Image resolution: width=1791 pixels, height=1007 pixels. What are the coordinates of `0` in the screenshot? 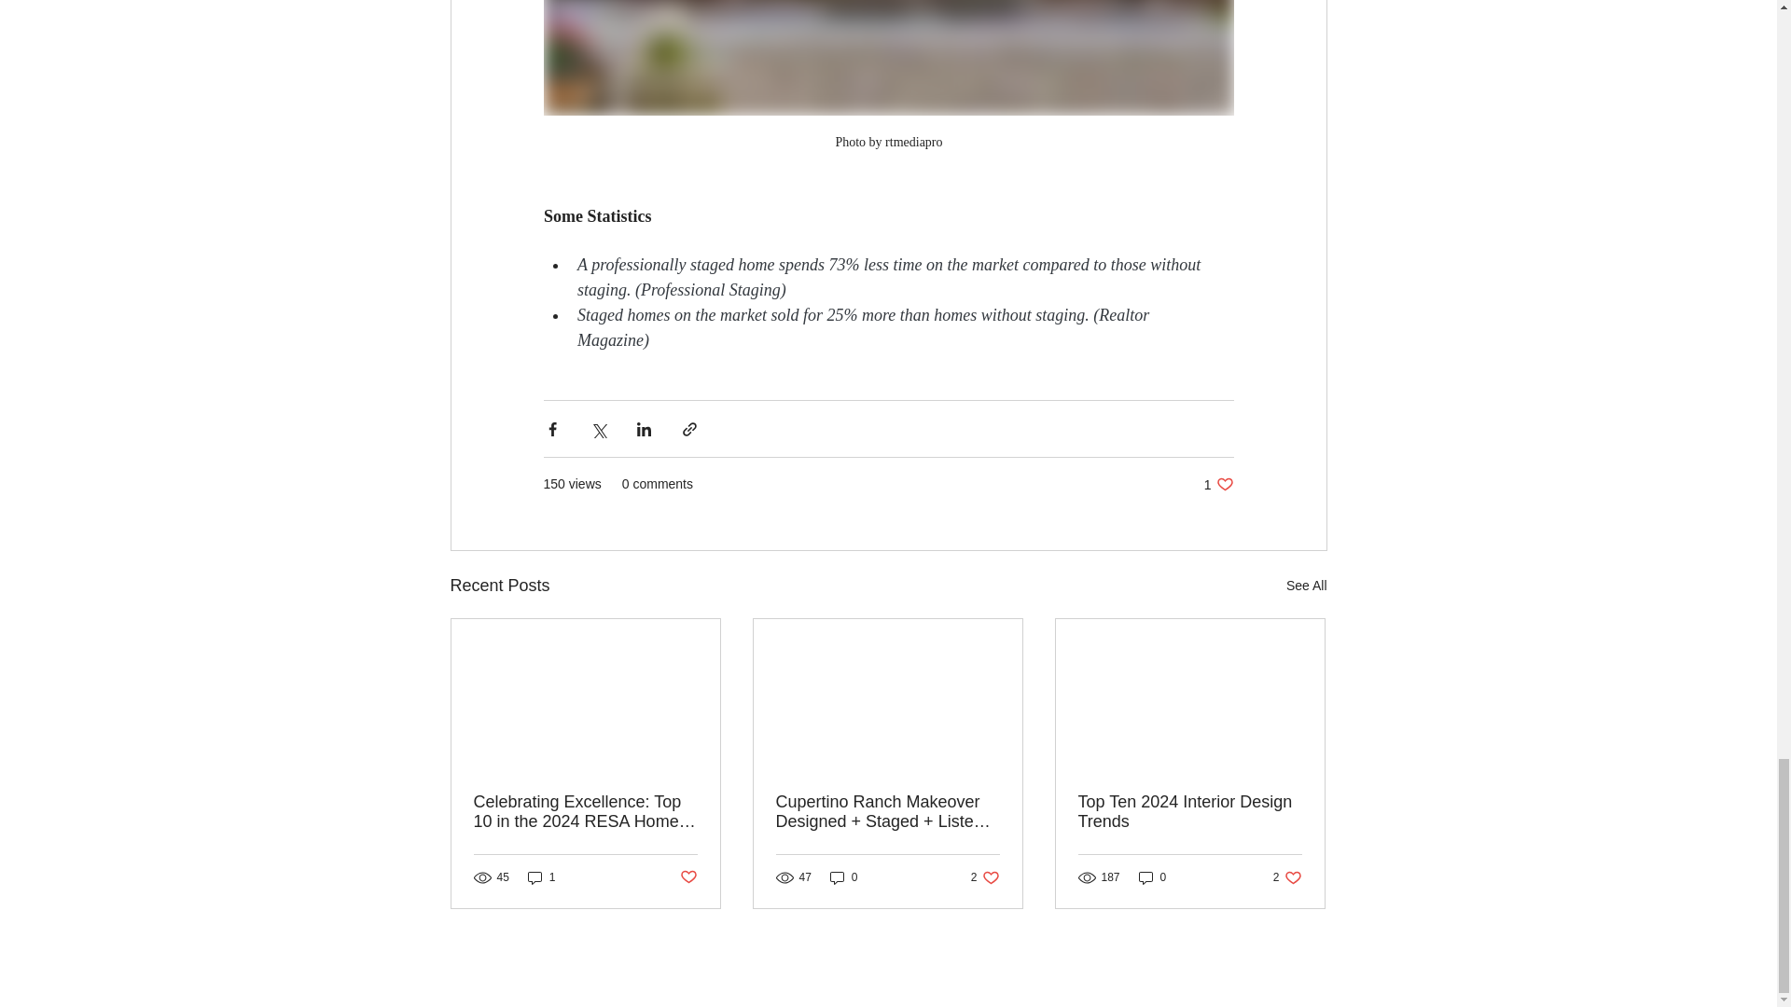 It's located at (1218, 484).